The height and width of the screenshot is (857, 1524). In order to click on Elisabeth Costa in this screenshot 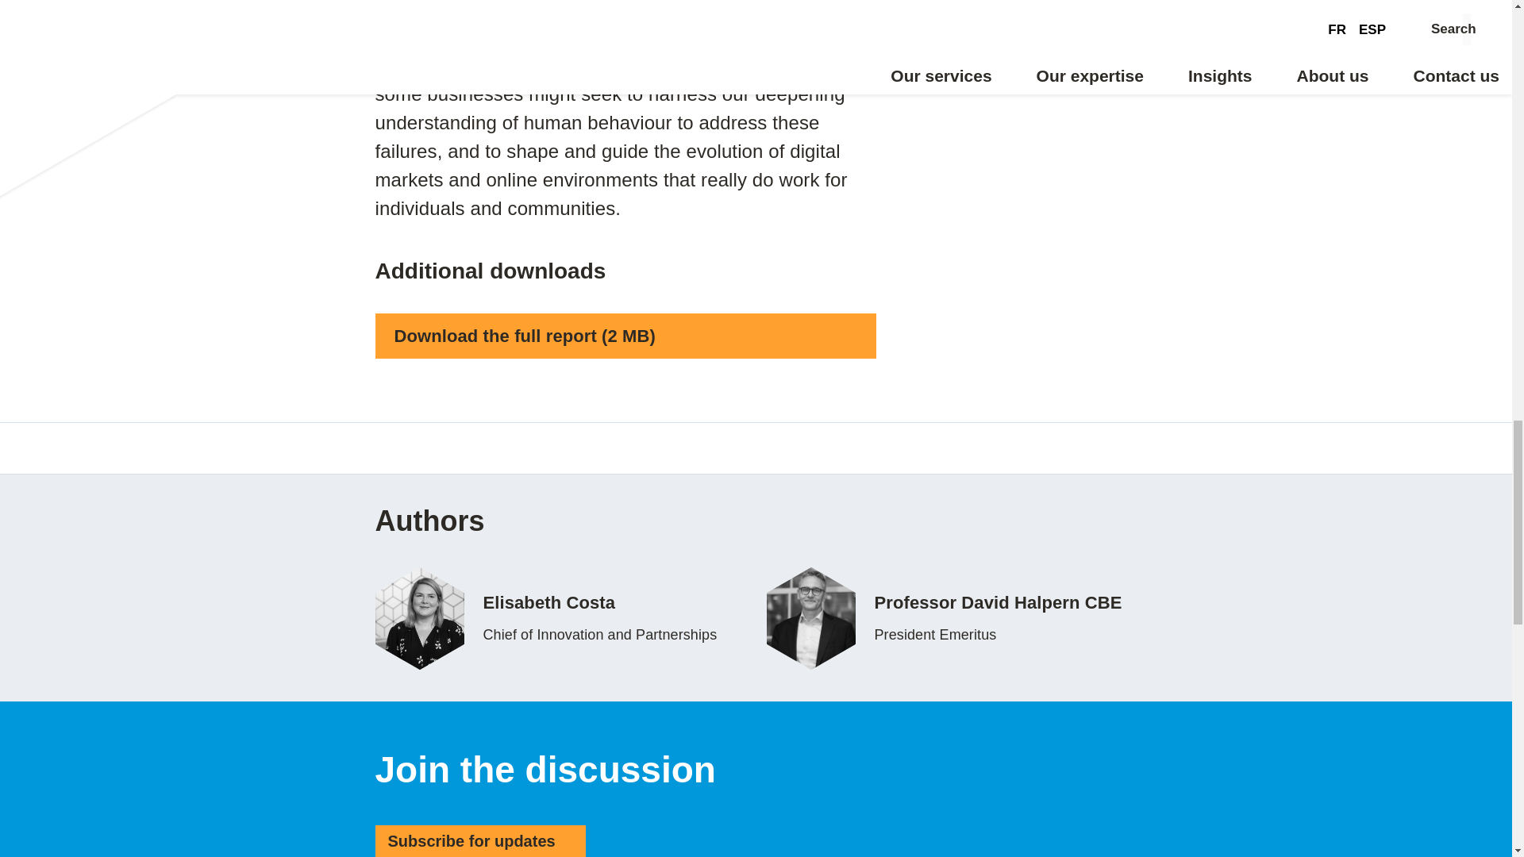, I will do `click(560, 617)`.